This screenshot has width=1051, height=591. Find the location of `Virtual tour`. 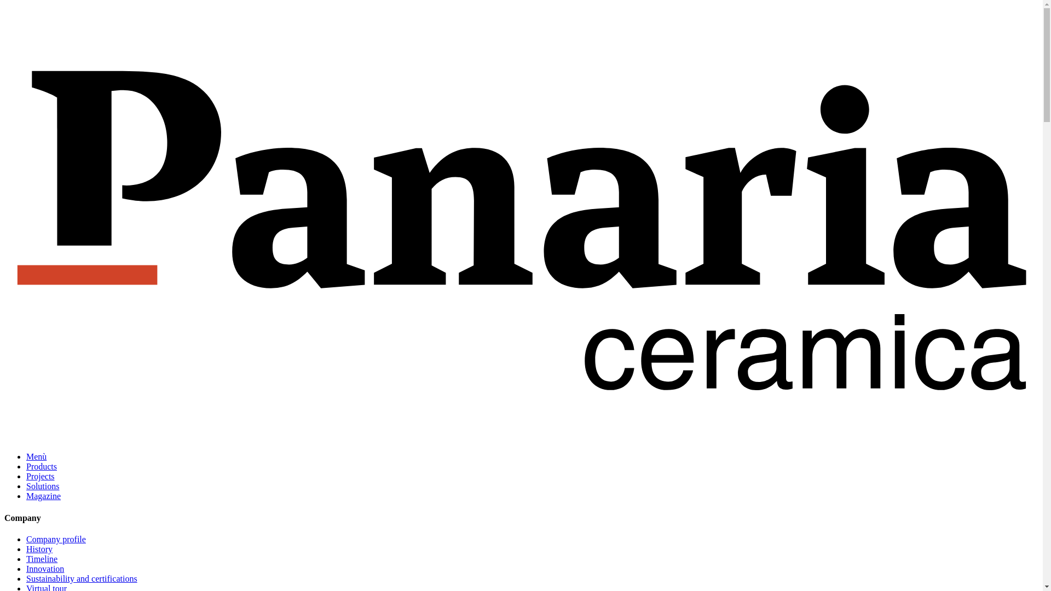

Virtual tour is located at coordinates (47, 588).